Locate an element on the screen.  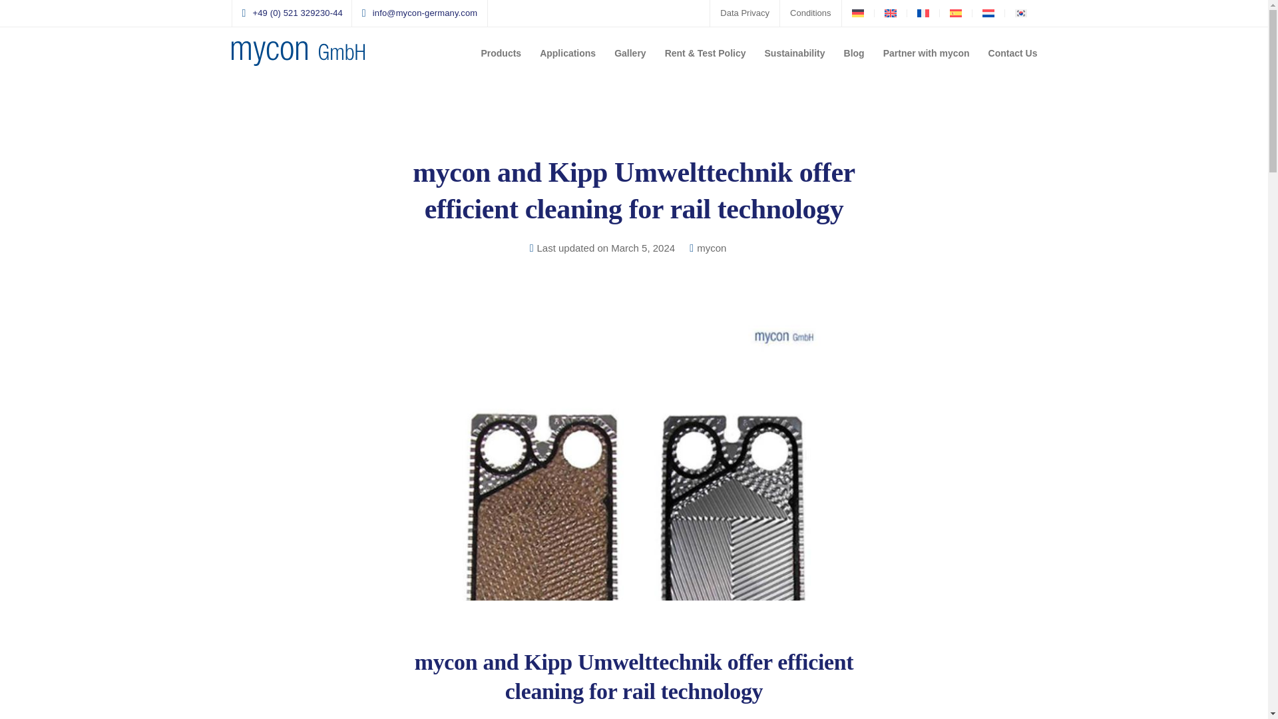
Conditions is located at coordinates (810, 13).